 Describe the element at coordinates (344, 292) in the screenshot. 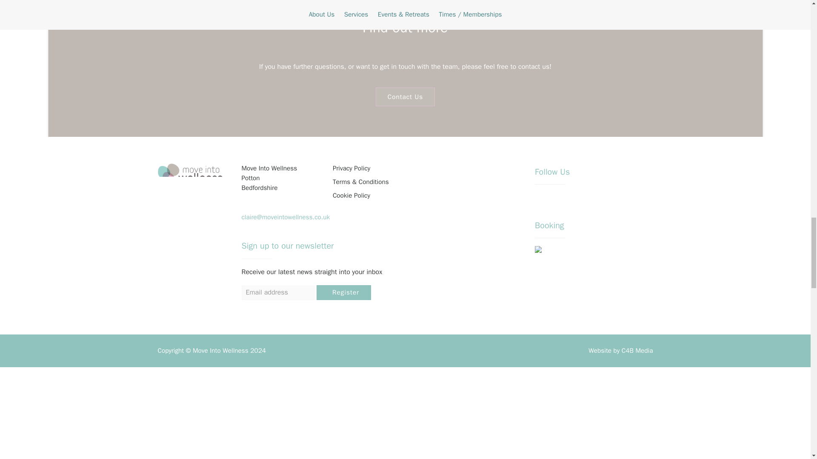

I see `Register` at that location.